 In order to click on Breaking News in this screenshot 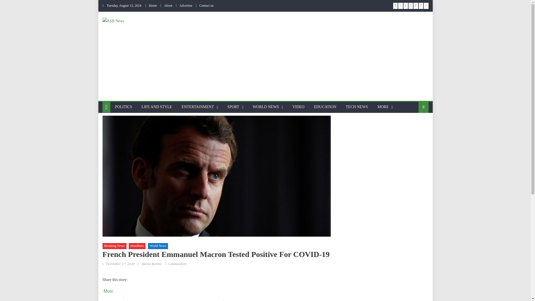, I will do `click(114, 246)`.